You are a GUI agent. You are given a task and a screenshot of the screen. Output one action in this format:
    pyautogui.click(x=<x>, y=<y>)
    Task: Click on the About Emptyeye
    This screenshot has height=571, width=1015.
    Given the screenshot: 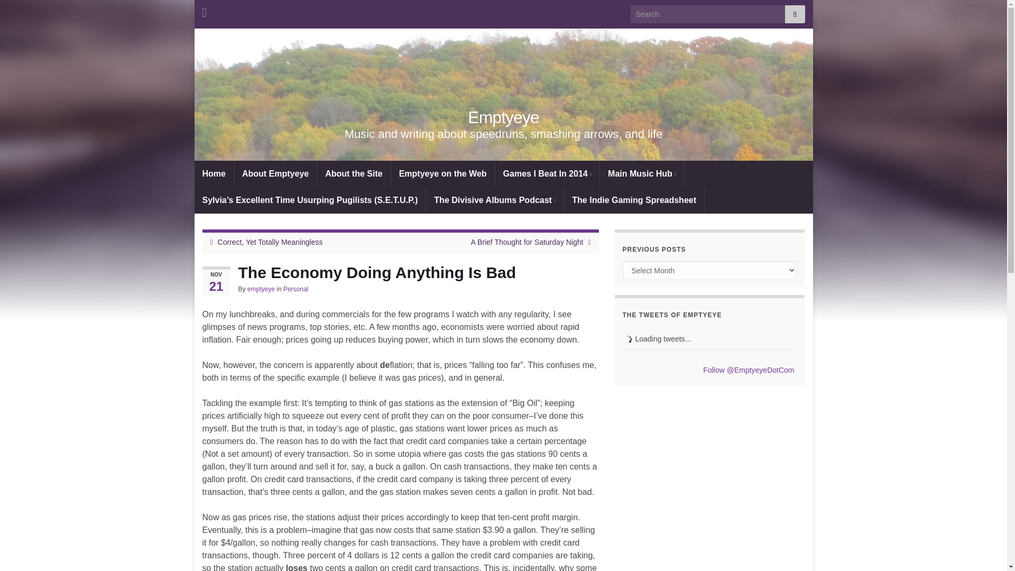 What is the action you would take?
    pyautogui.click(x=275, y=173)
    